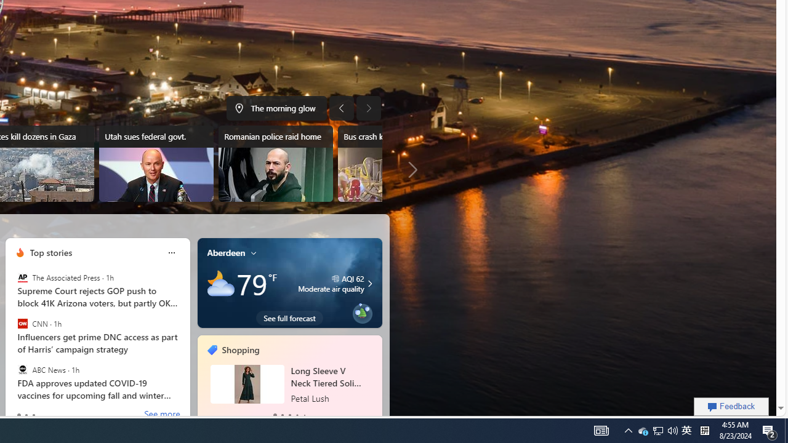  Describe the element at coordinates (410, 170) in the screenshot. I see `More news` at that location.